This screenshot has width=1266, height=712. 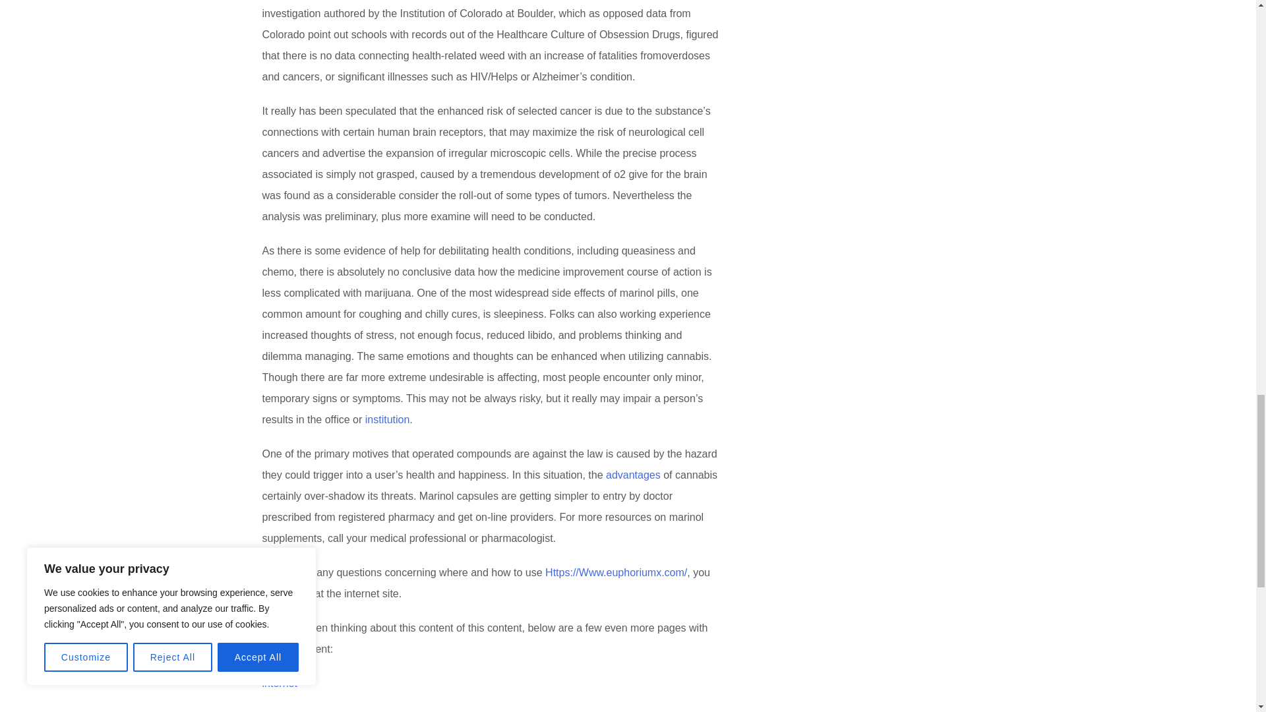 I want to click on internet, so click(x=280, y=683).